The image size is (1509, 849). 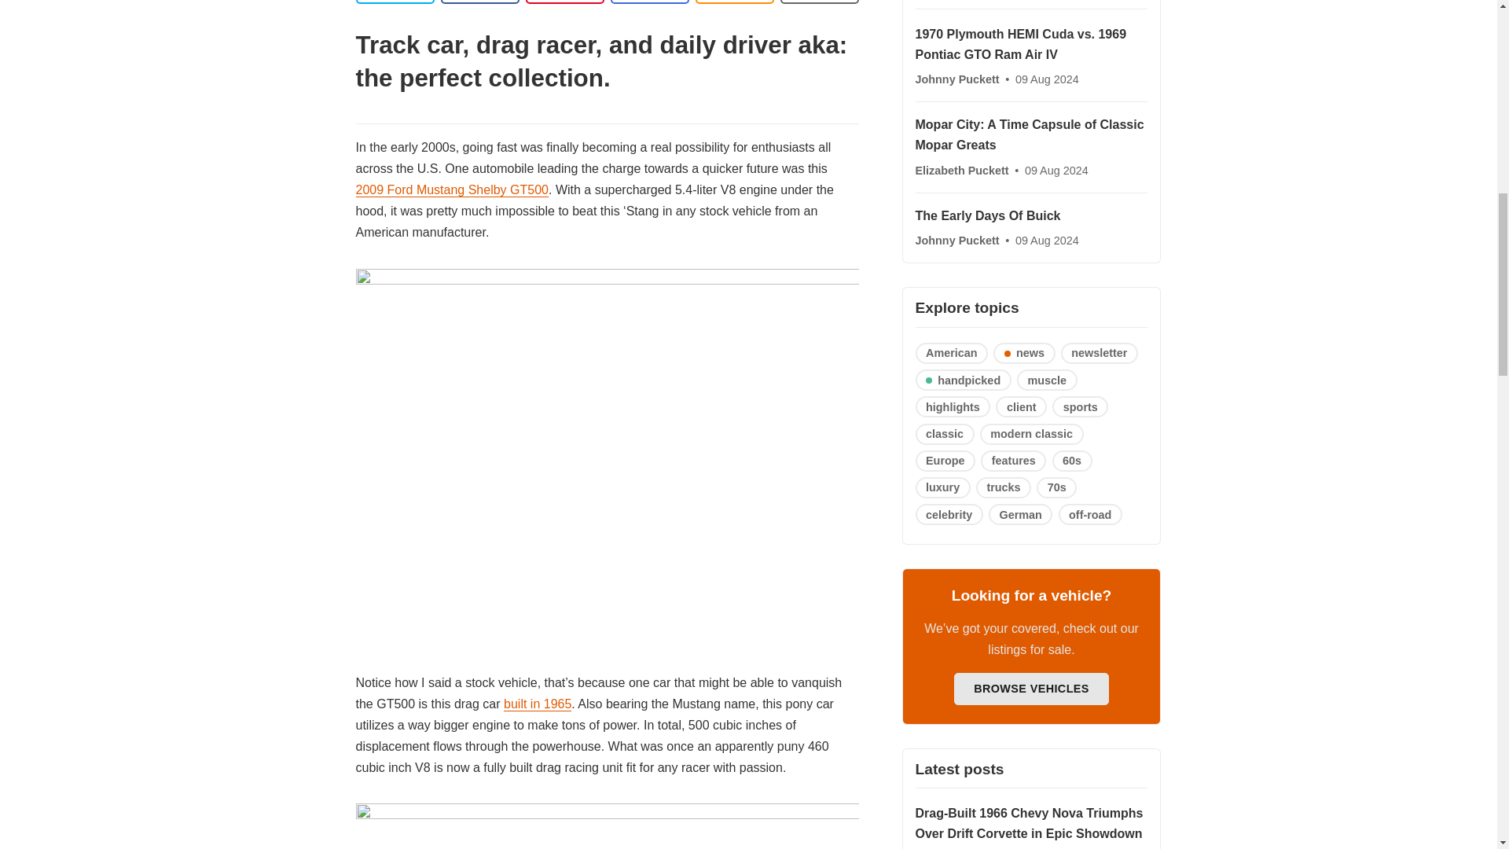 I want to click on news, so click(x=1023, y=354).